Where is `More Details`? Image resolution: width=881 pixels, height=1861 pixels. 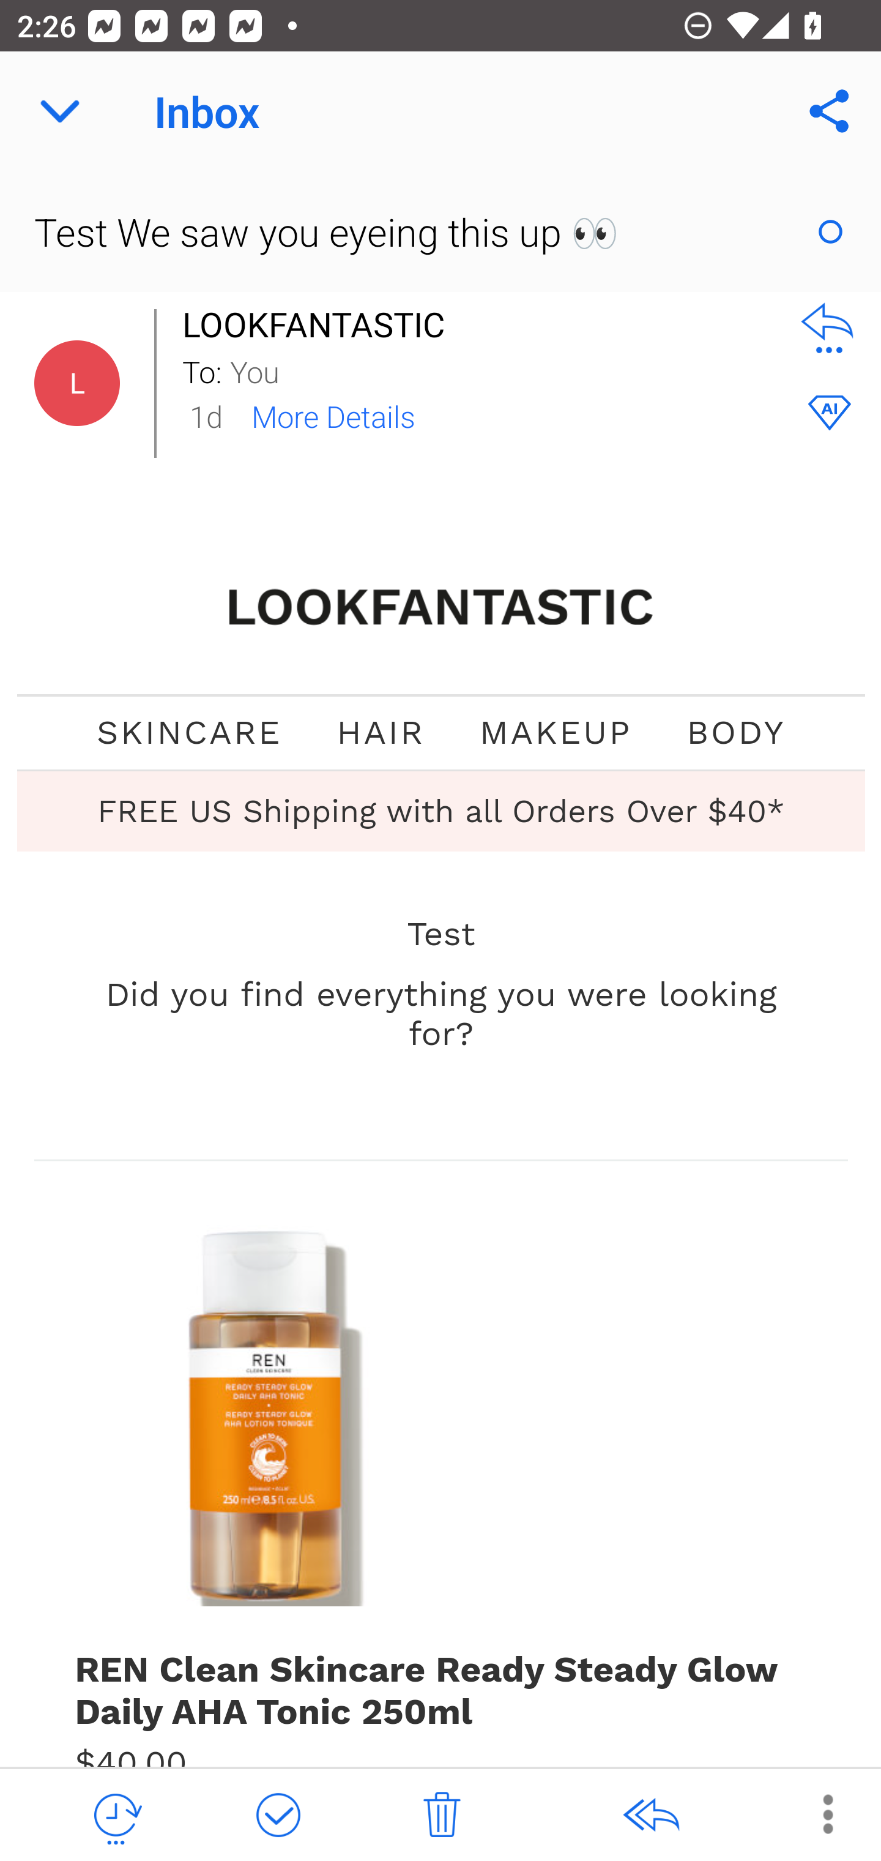
More Details is located at coordinates (333, 415).